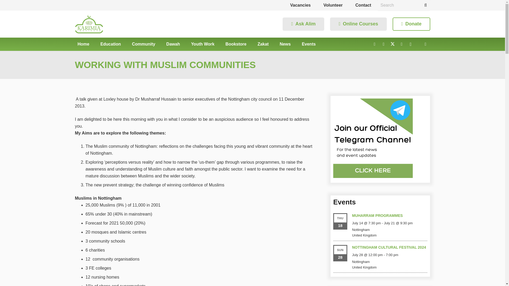 The width and height of the screenshot is (509, 286). Describe the element at coordinates (303, 24) in the screenshot. I see `Ask Alim` at that location.